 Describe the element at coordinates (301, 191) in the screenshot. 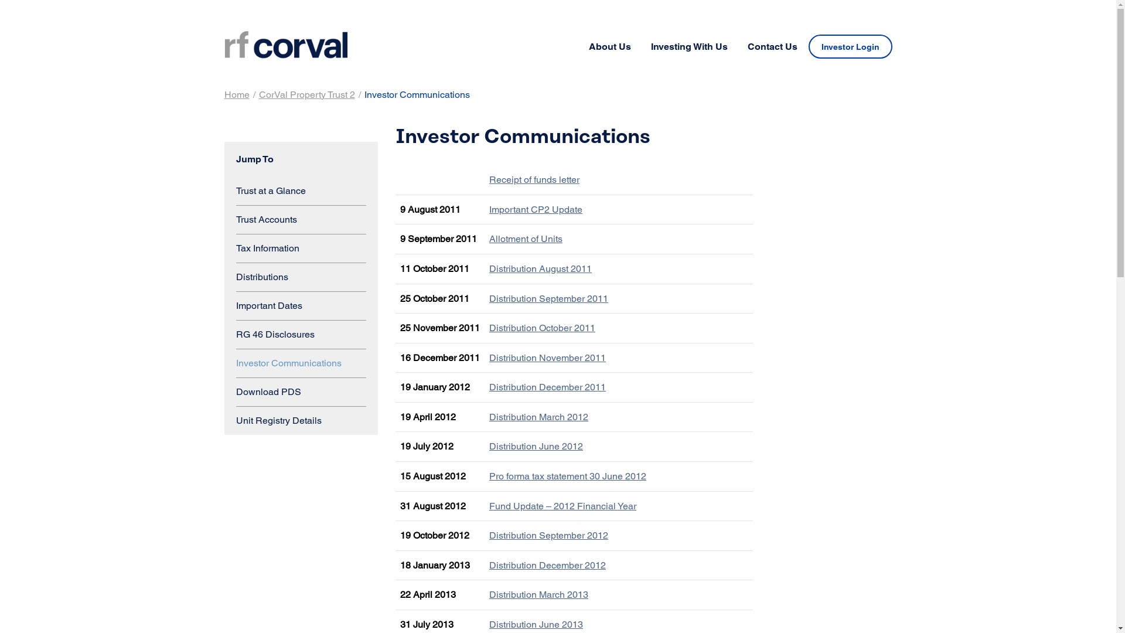

I see `Trust at a Glance` at that location.